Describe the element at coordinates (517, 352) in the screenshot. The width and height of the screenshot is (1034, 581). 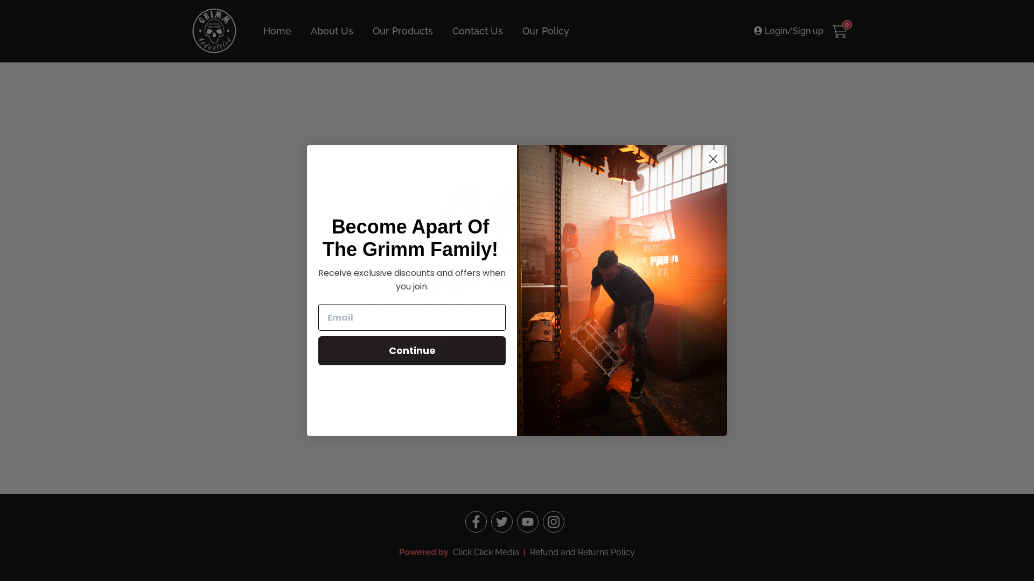
I see `GO BACK TO HOMEPAGE` at that location.